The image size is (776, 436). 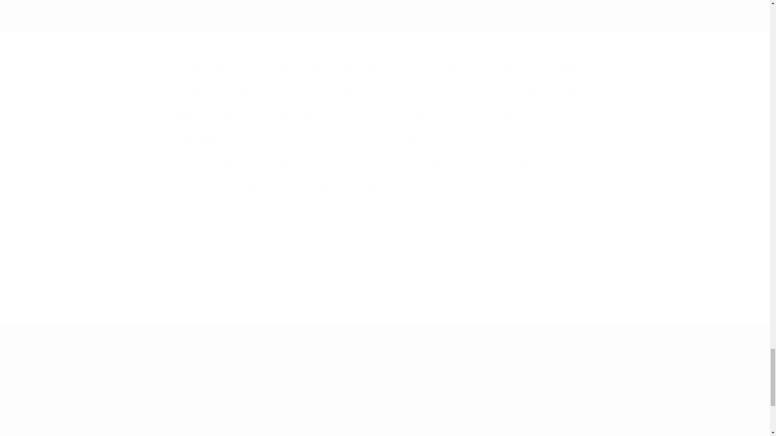 I want to click on Teams, so click(x=198, y=375).